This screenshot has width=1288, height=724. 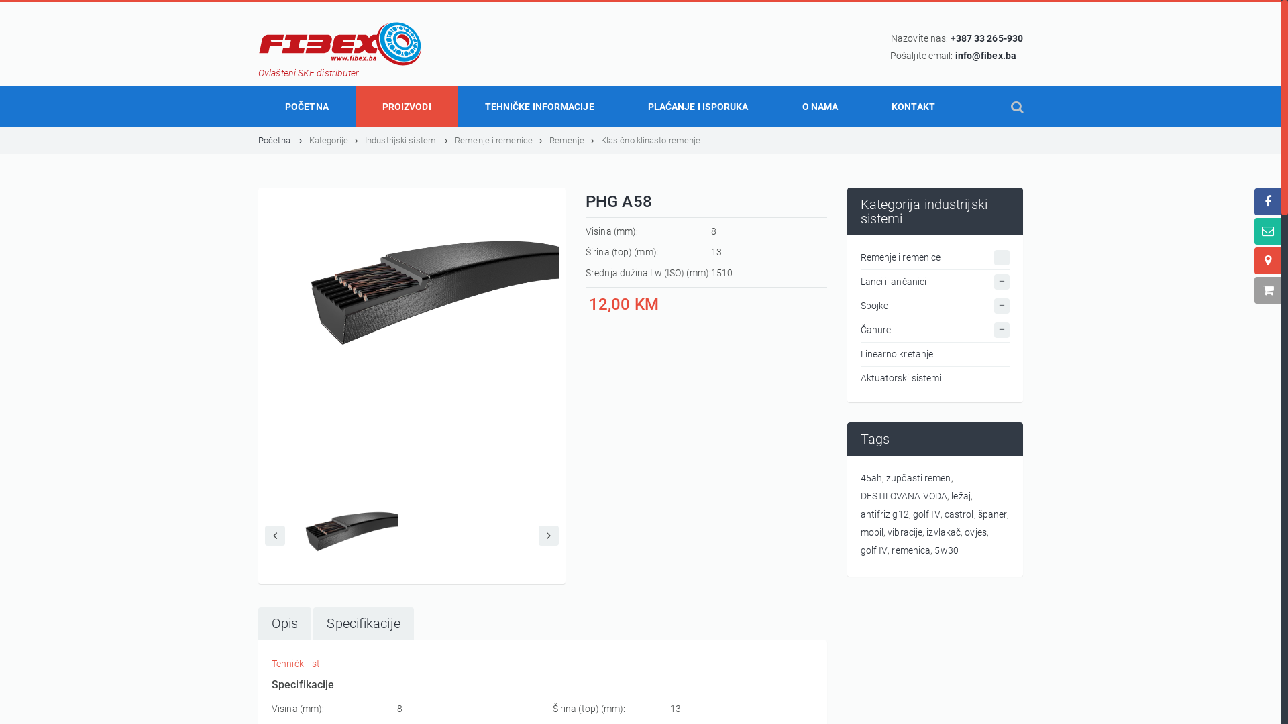 I want to click on 5w30, so click(x=946, y=551).